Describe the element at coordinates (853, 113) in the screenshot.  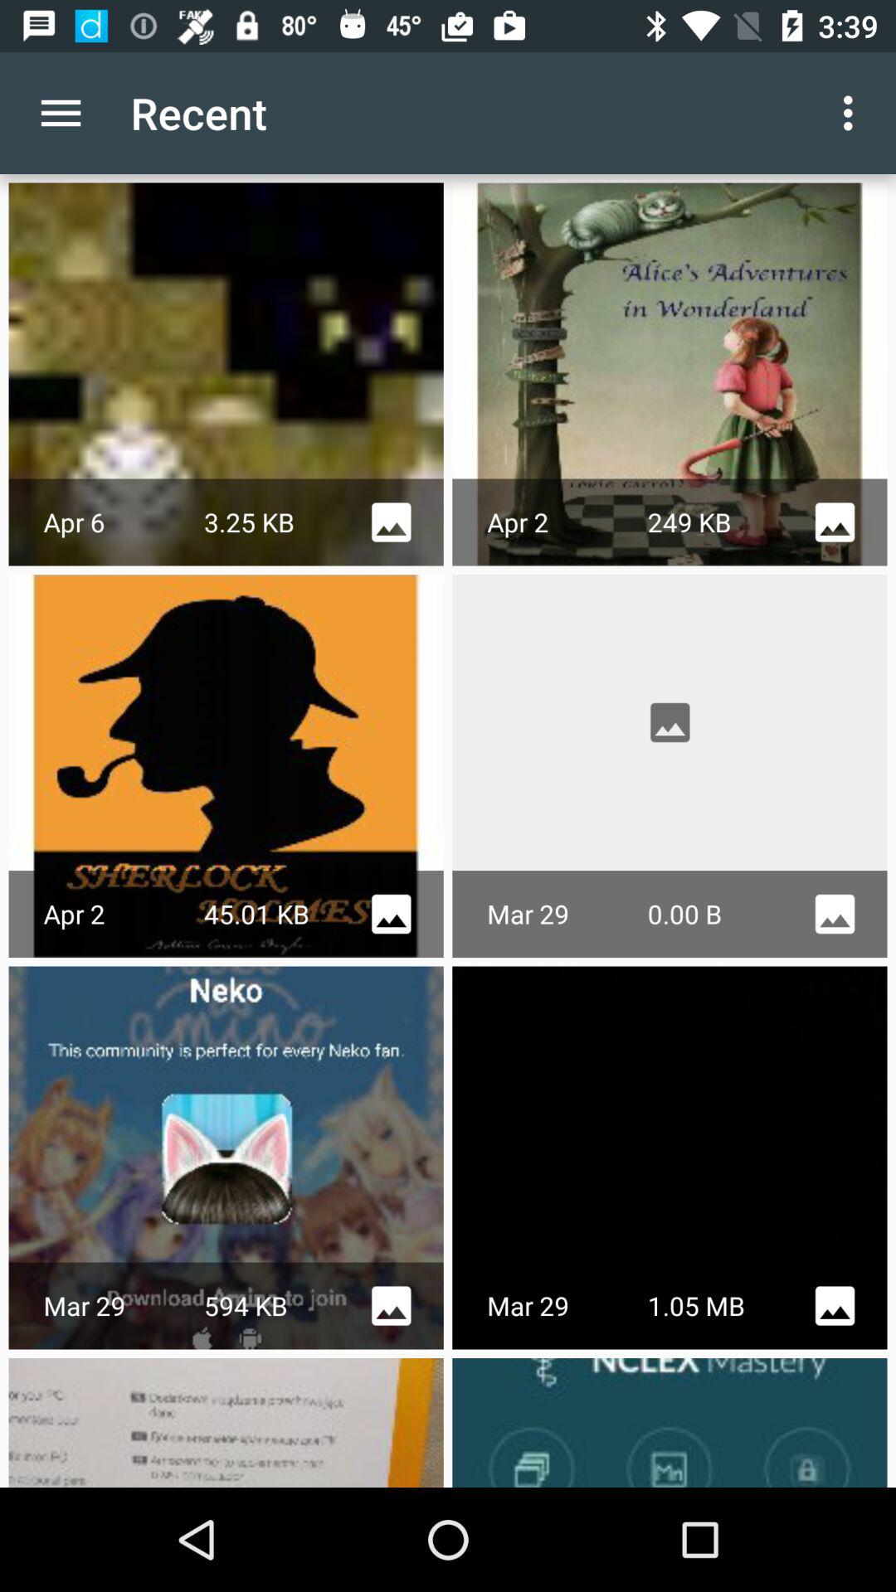
I see `choose the icon to the right of the recent` at that location.